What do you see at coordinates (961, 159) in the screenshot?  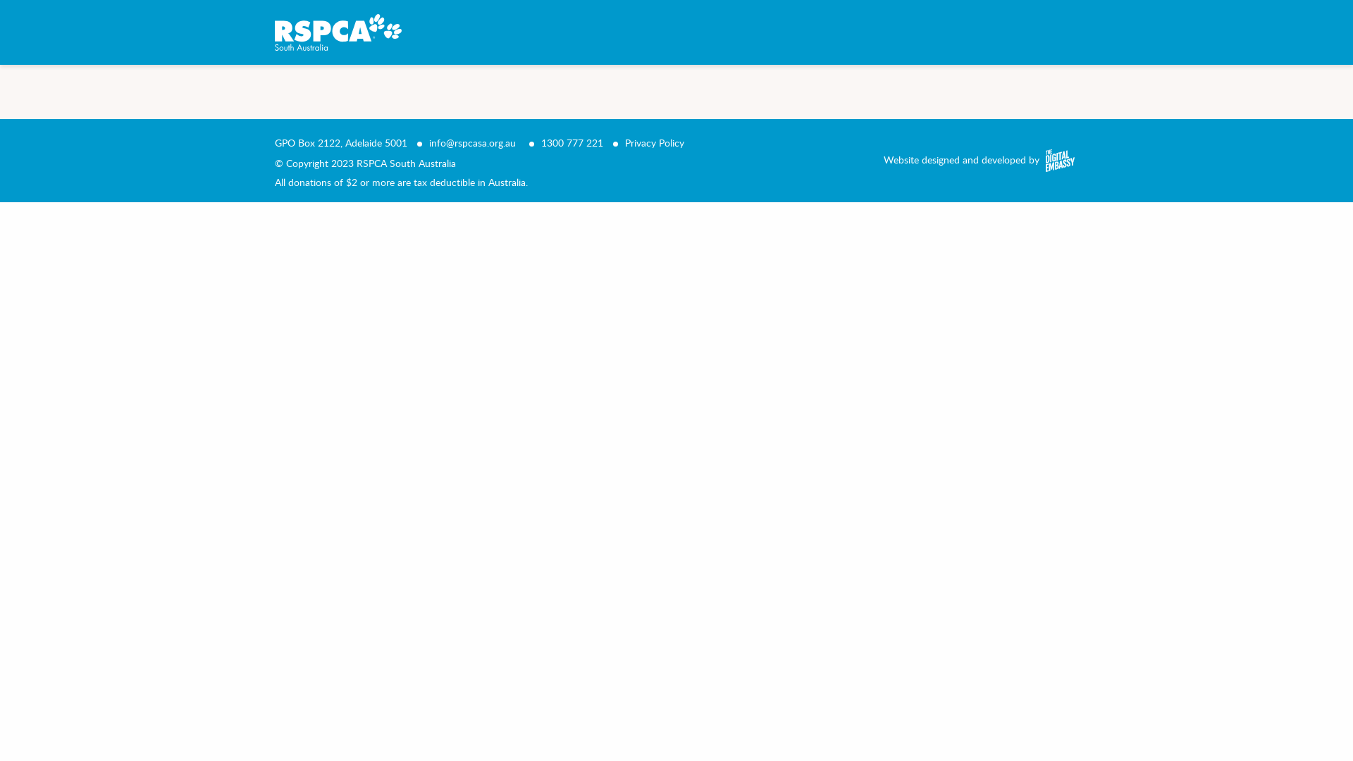 I see `Website designed and developed by` at bounding box center [961, 159].